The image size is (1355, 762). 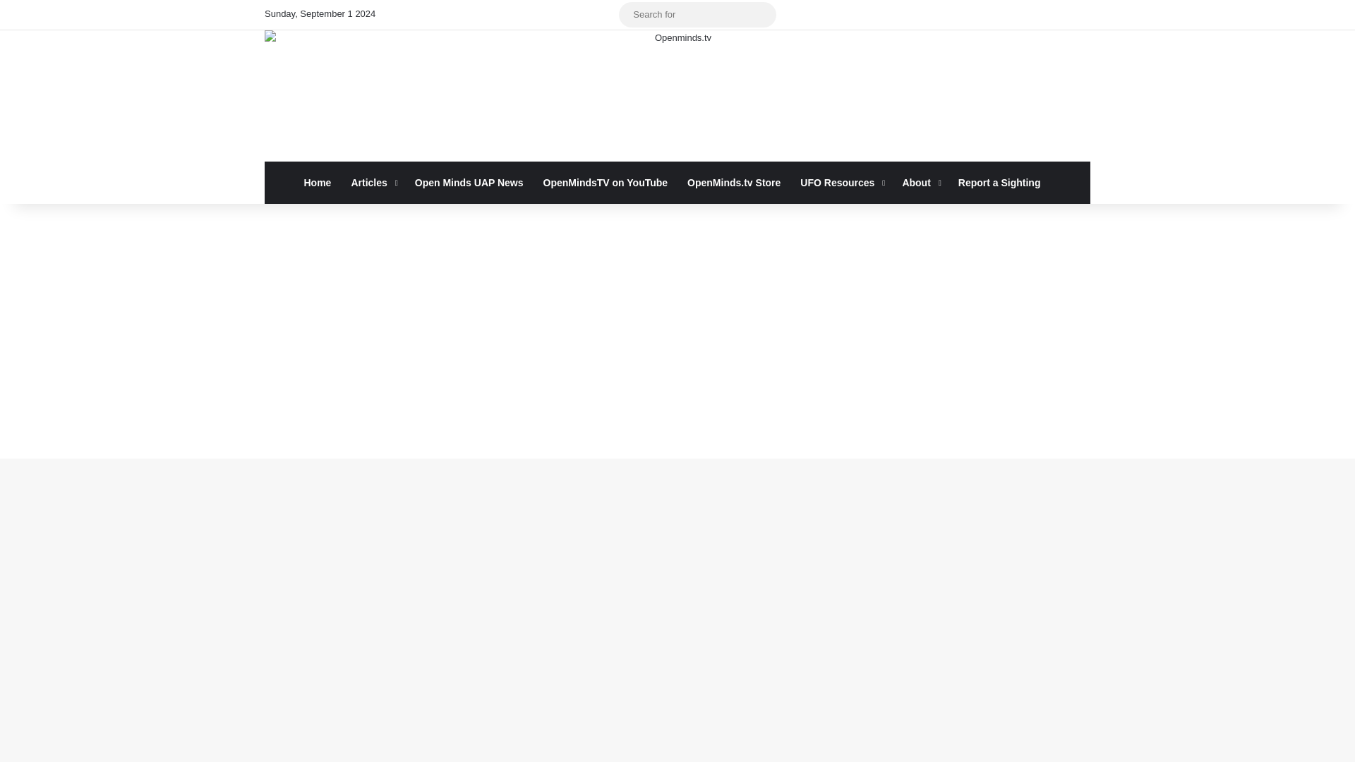 I want to click on About, so click(x=919, y=182).